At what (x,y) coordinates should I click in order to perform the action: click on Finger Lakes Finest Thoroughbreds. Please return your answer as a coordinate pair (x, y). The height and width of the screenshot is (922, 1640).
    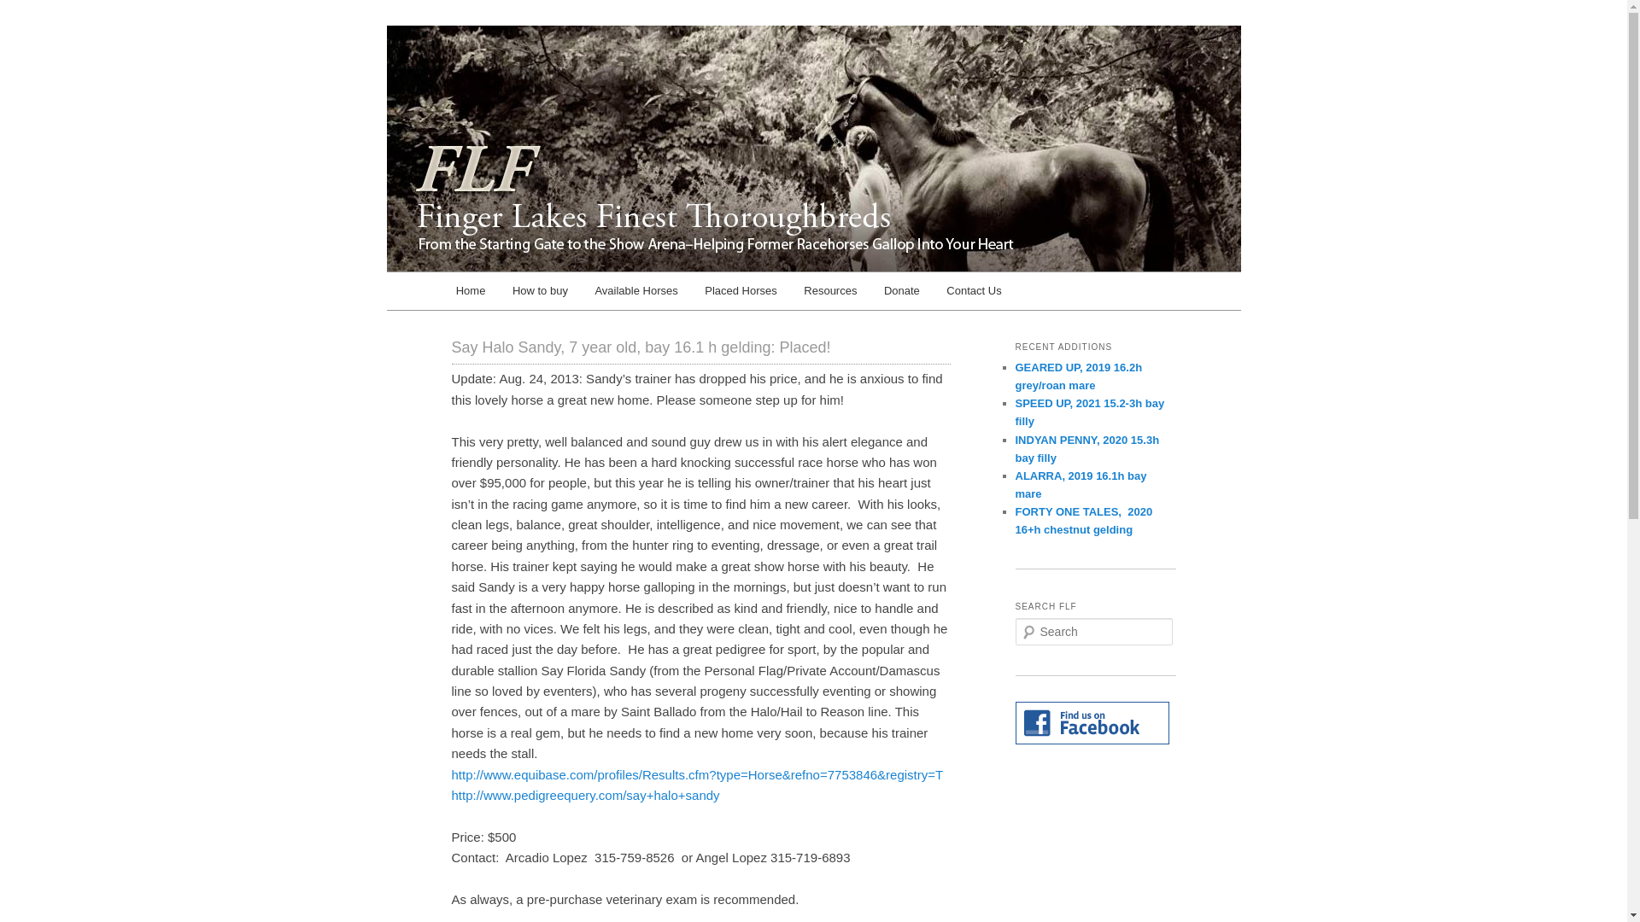
    Looking at the image, I should click on (670, 87).